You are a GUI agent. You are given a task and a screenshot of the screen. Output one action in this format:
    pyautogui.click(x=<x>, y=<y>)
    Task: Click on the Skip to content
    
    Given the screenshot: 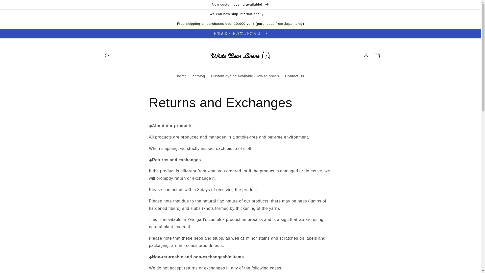 What is the action you would take?
    pyautogui.click(x=15, y=6)
    